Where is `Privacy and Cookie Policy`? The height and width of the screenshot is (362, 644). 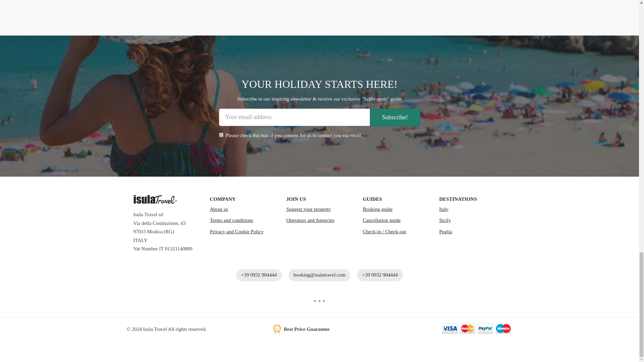
Privacy and Cookie Policy is located at coordinates (243, 232).